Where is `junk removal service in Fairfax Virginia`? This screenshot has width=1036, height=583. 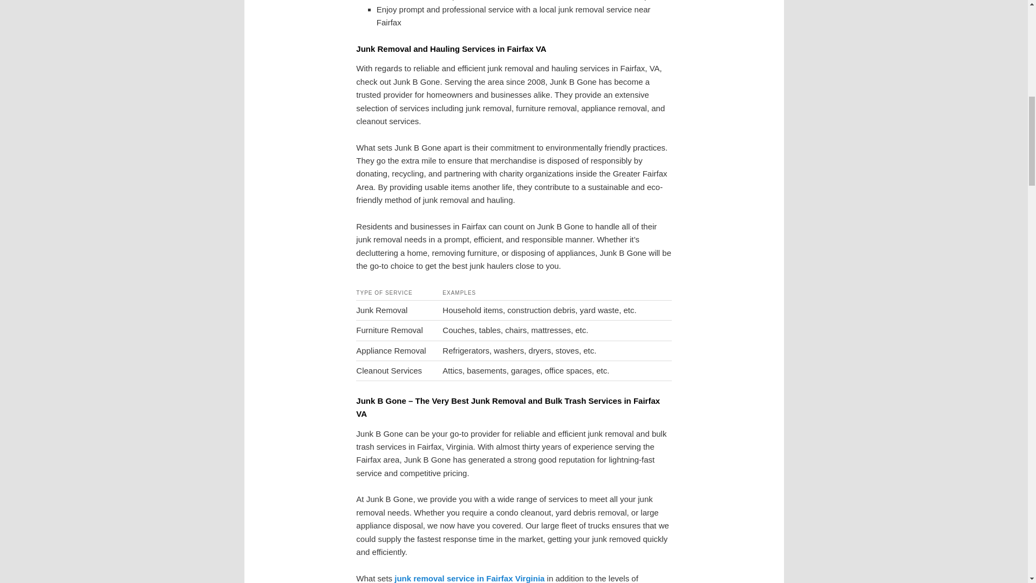 junk removal service in Fairfax Virginia is located at coordinates (469, 578).